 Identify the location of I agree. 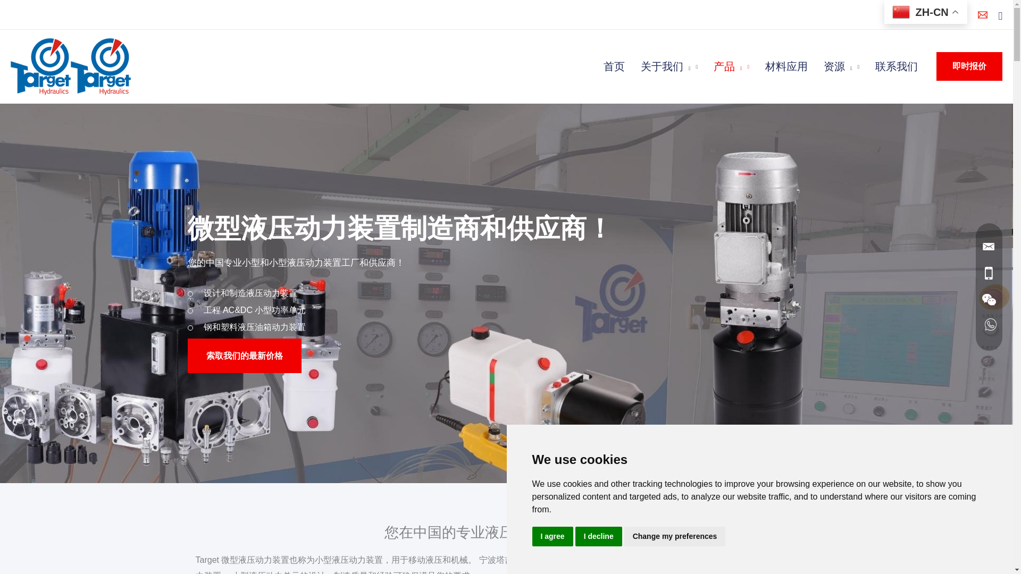
(552, 537).